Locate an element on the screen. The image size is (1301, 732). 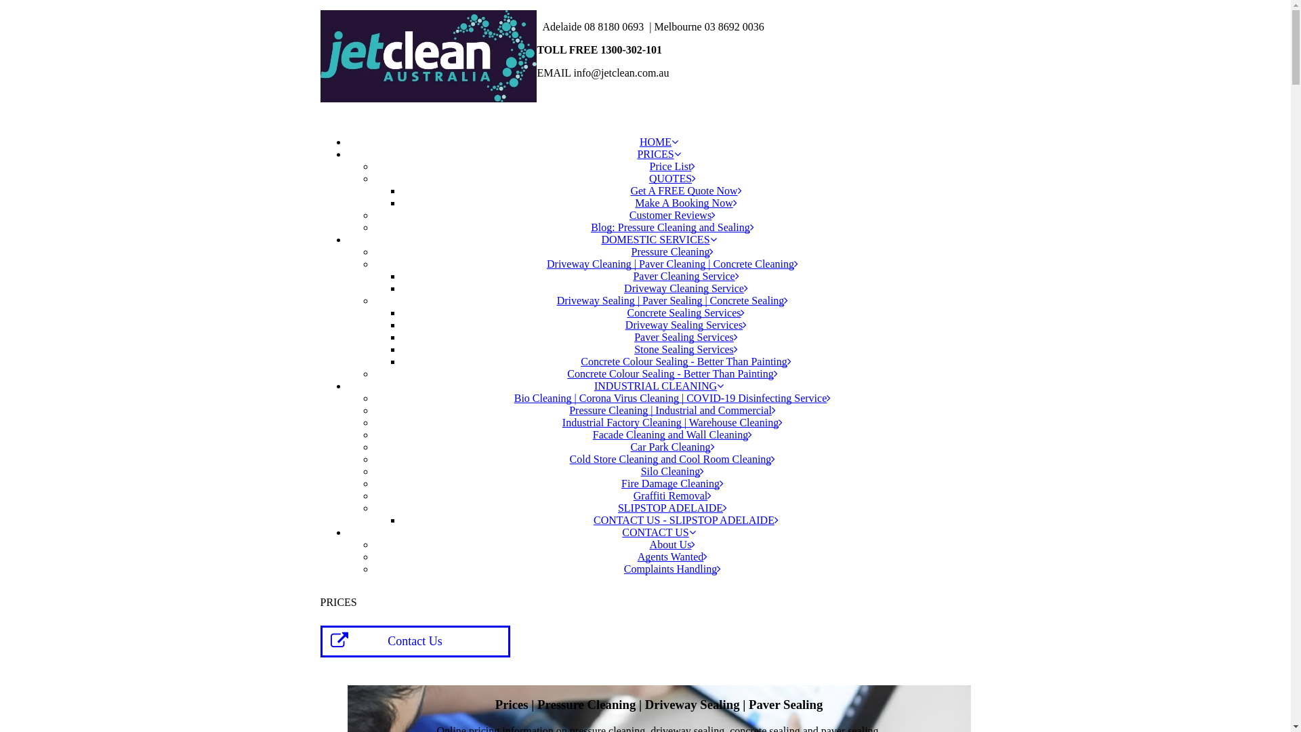
PRICES is located at coordinates (659, 155).